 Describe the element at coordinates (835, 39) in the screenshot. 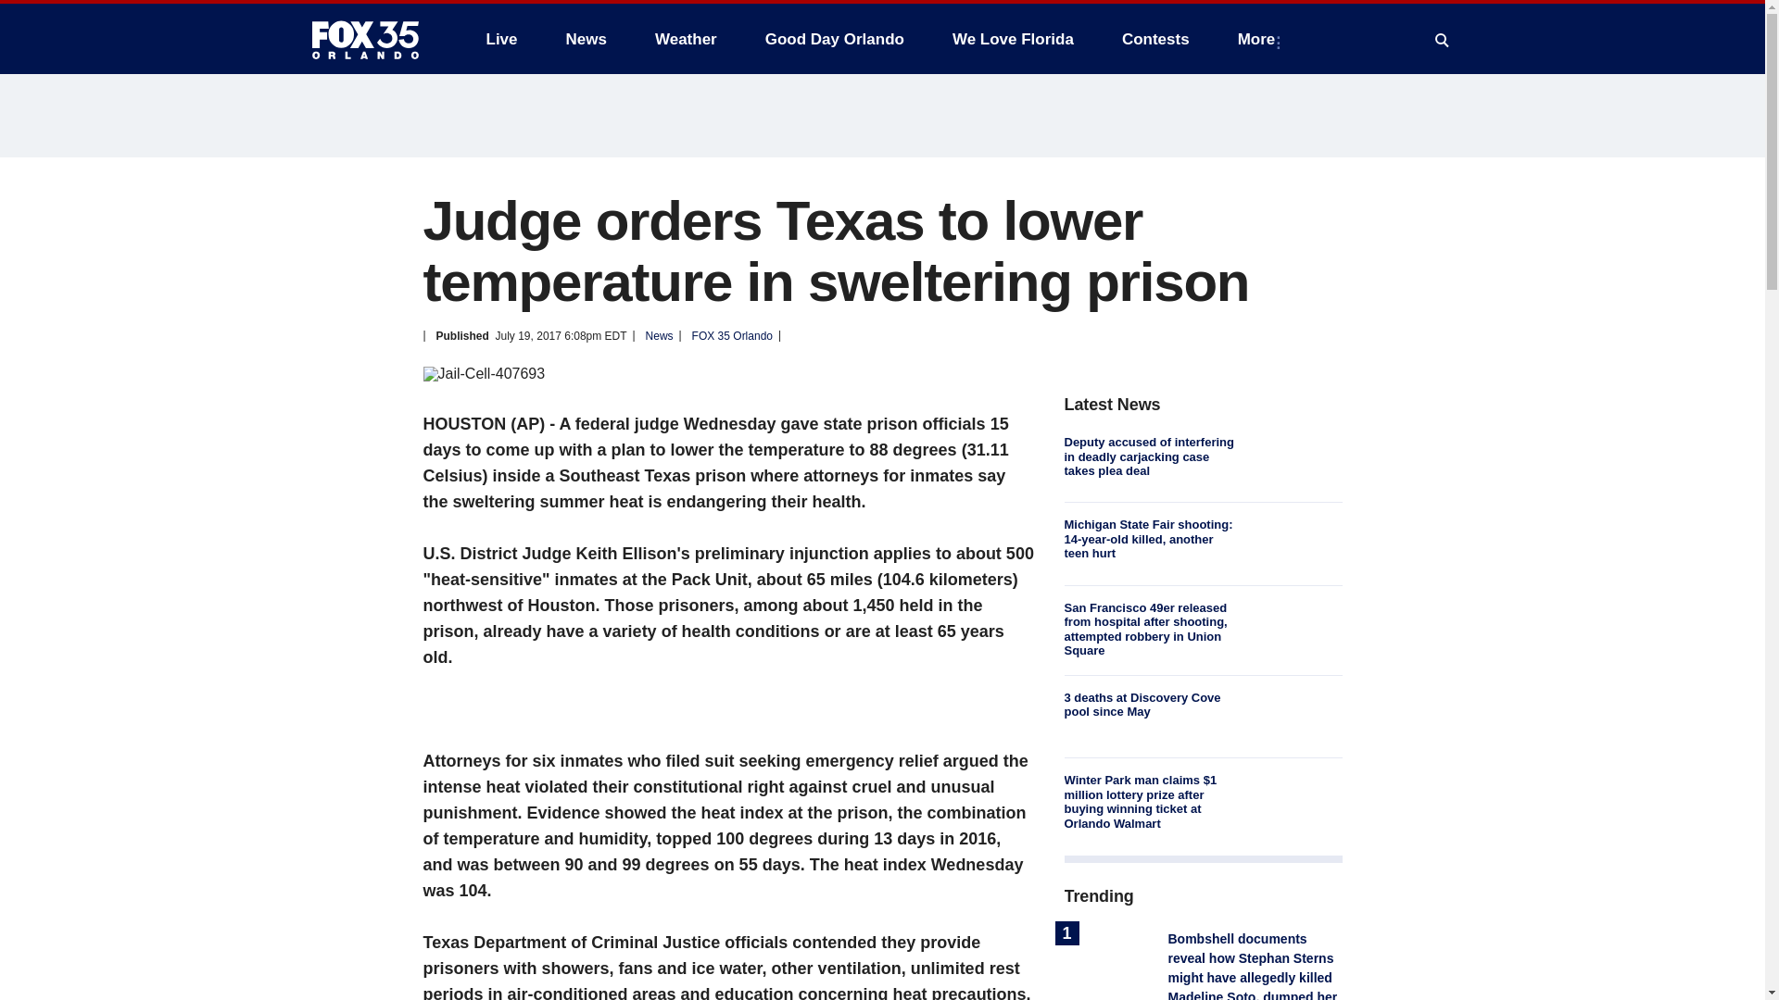

I see `Good Day Orlando` at that location.